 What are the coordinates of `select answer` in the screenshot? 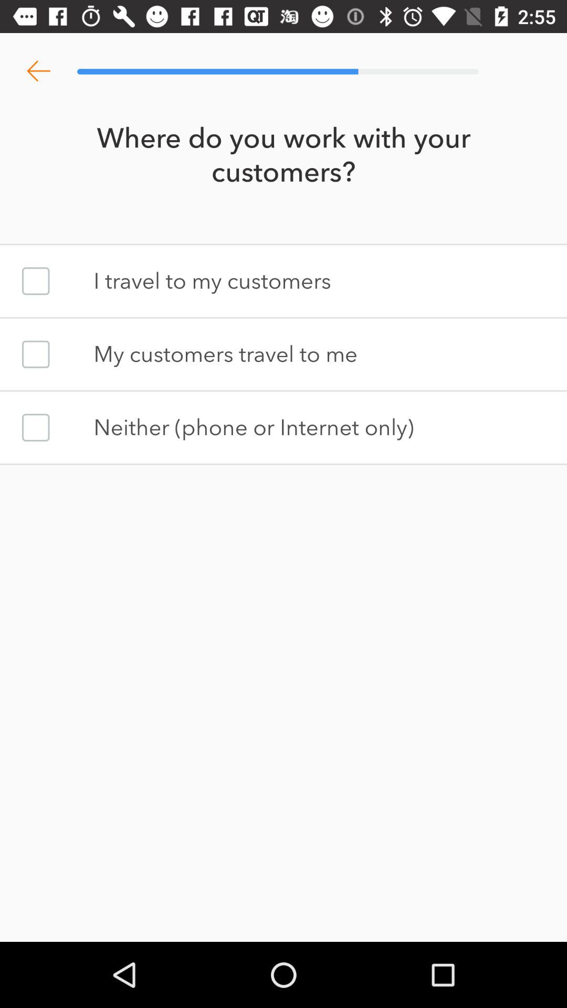 It's located at (36, 427).